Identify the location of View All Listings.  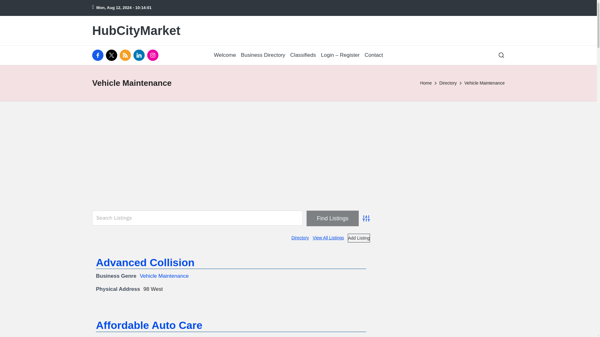
(328, 238).